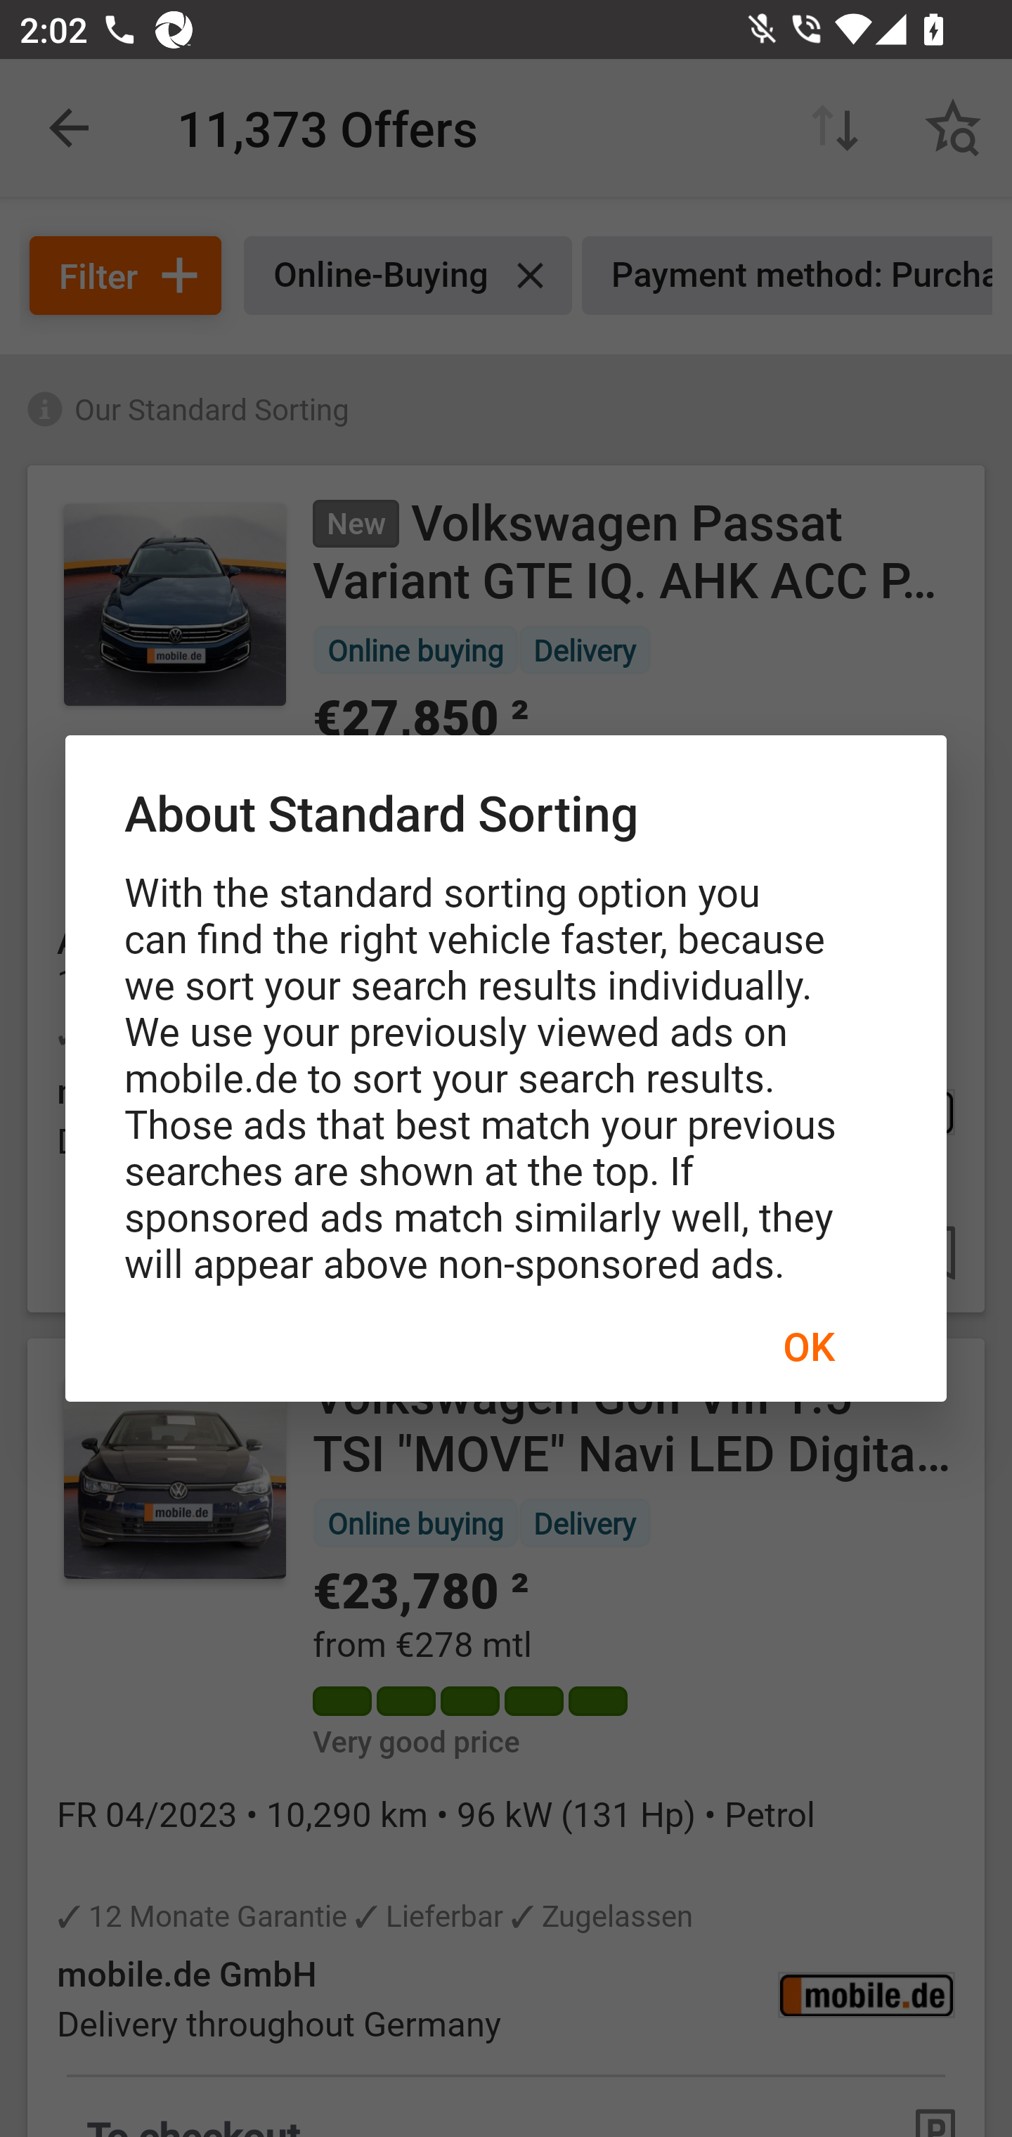 The height and width of the screenshot is (2137, 1012). What do you see at coordinates (808, 1345) in the screenshot?
I see `OK` at bounding box center [808, 1345].